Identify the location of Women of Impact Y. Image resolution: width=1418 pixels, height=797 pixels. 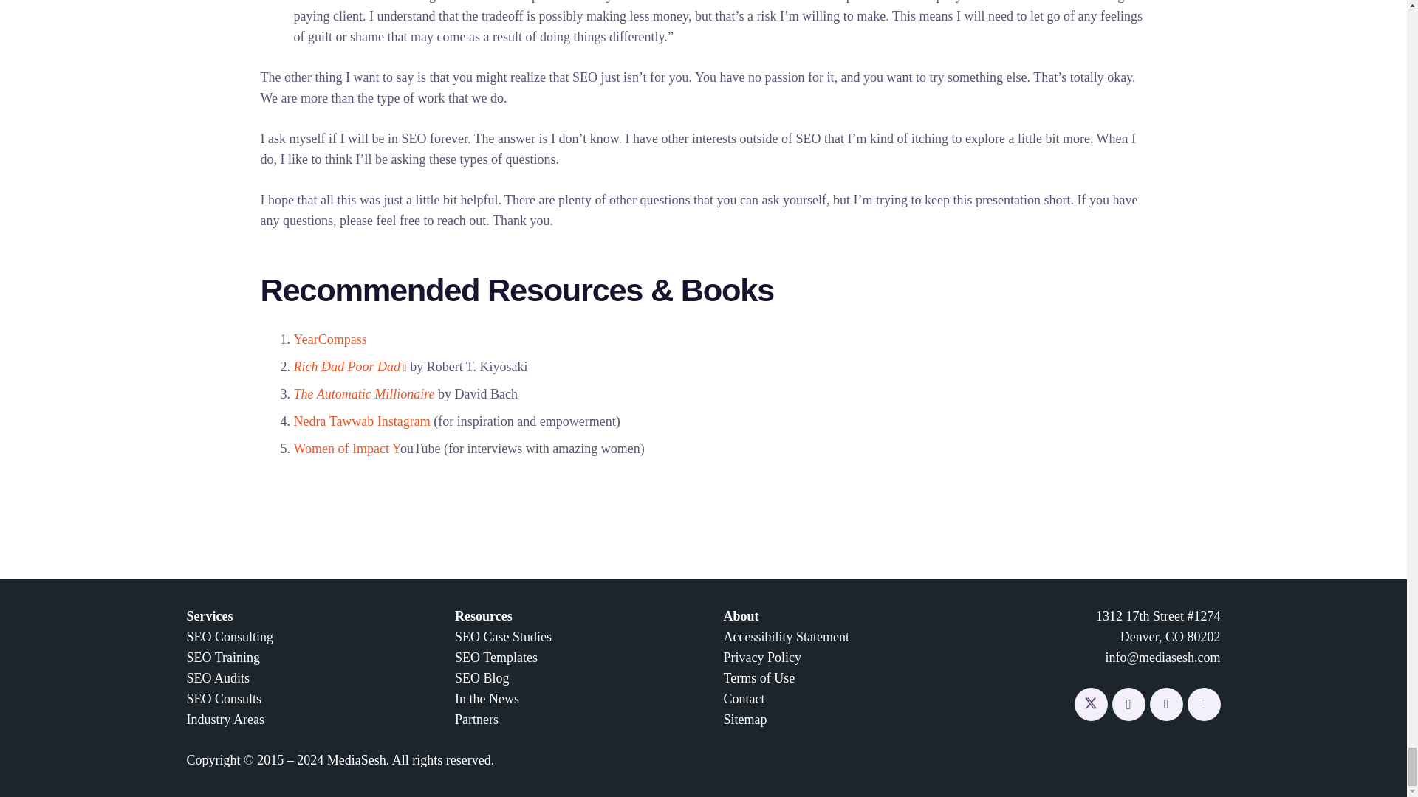
(347, 449).